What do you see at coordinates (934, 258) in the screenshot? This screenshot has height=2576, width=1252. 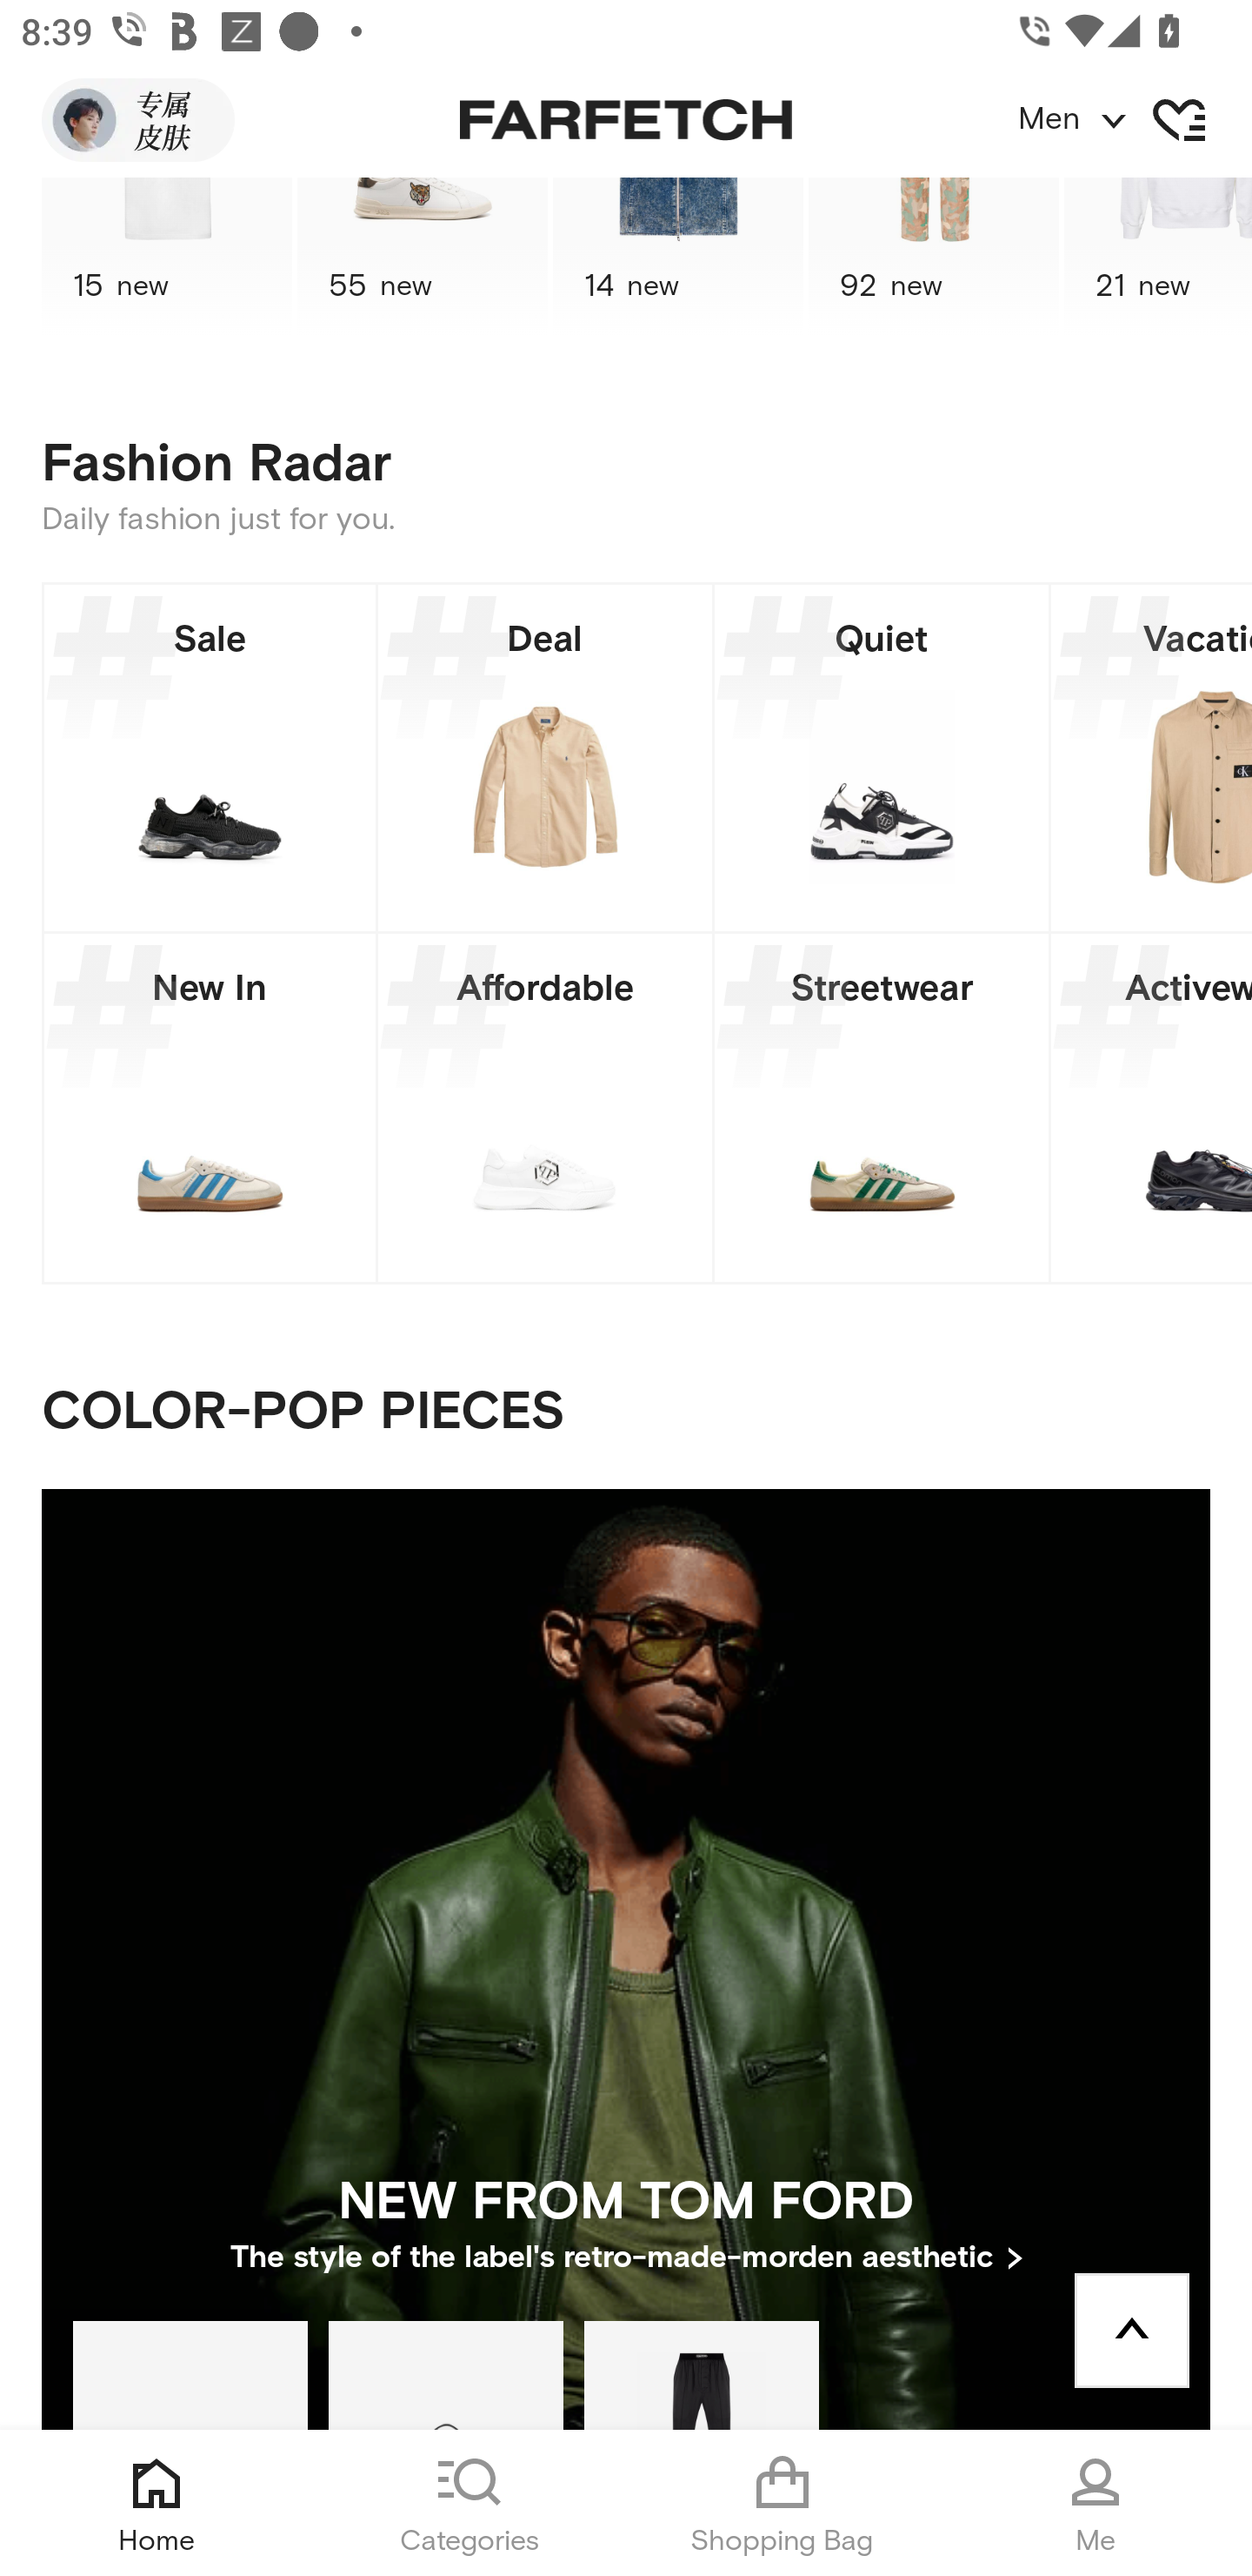 I see `92  new` at bounding box center [934, 258].